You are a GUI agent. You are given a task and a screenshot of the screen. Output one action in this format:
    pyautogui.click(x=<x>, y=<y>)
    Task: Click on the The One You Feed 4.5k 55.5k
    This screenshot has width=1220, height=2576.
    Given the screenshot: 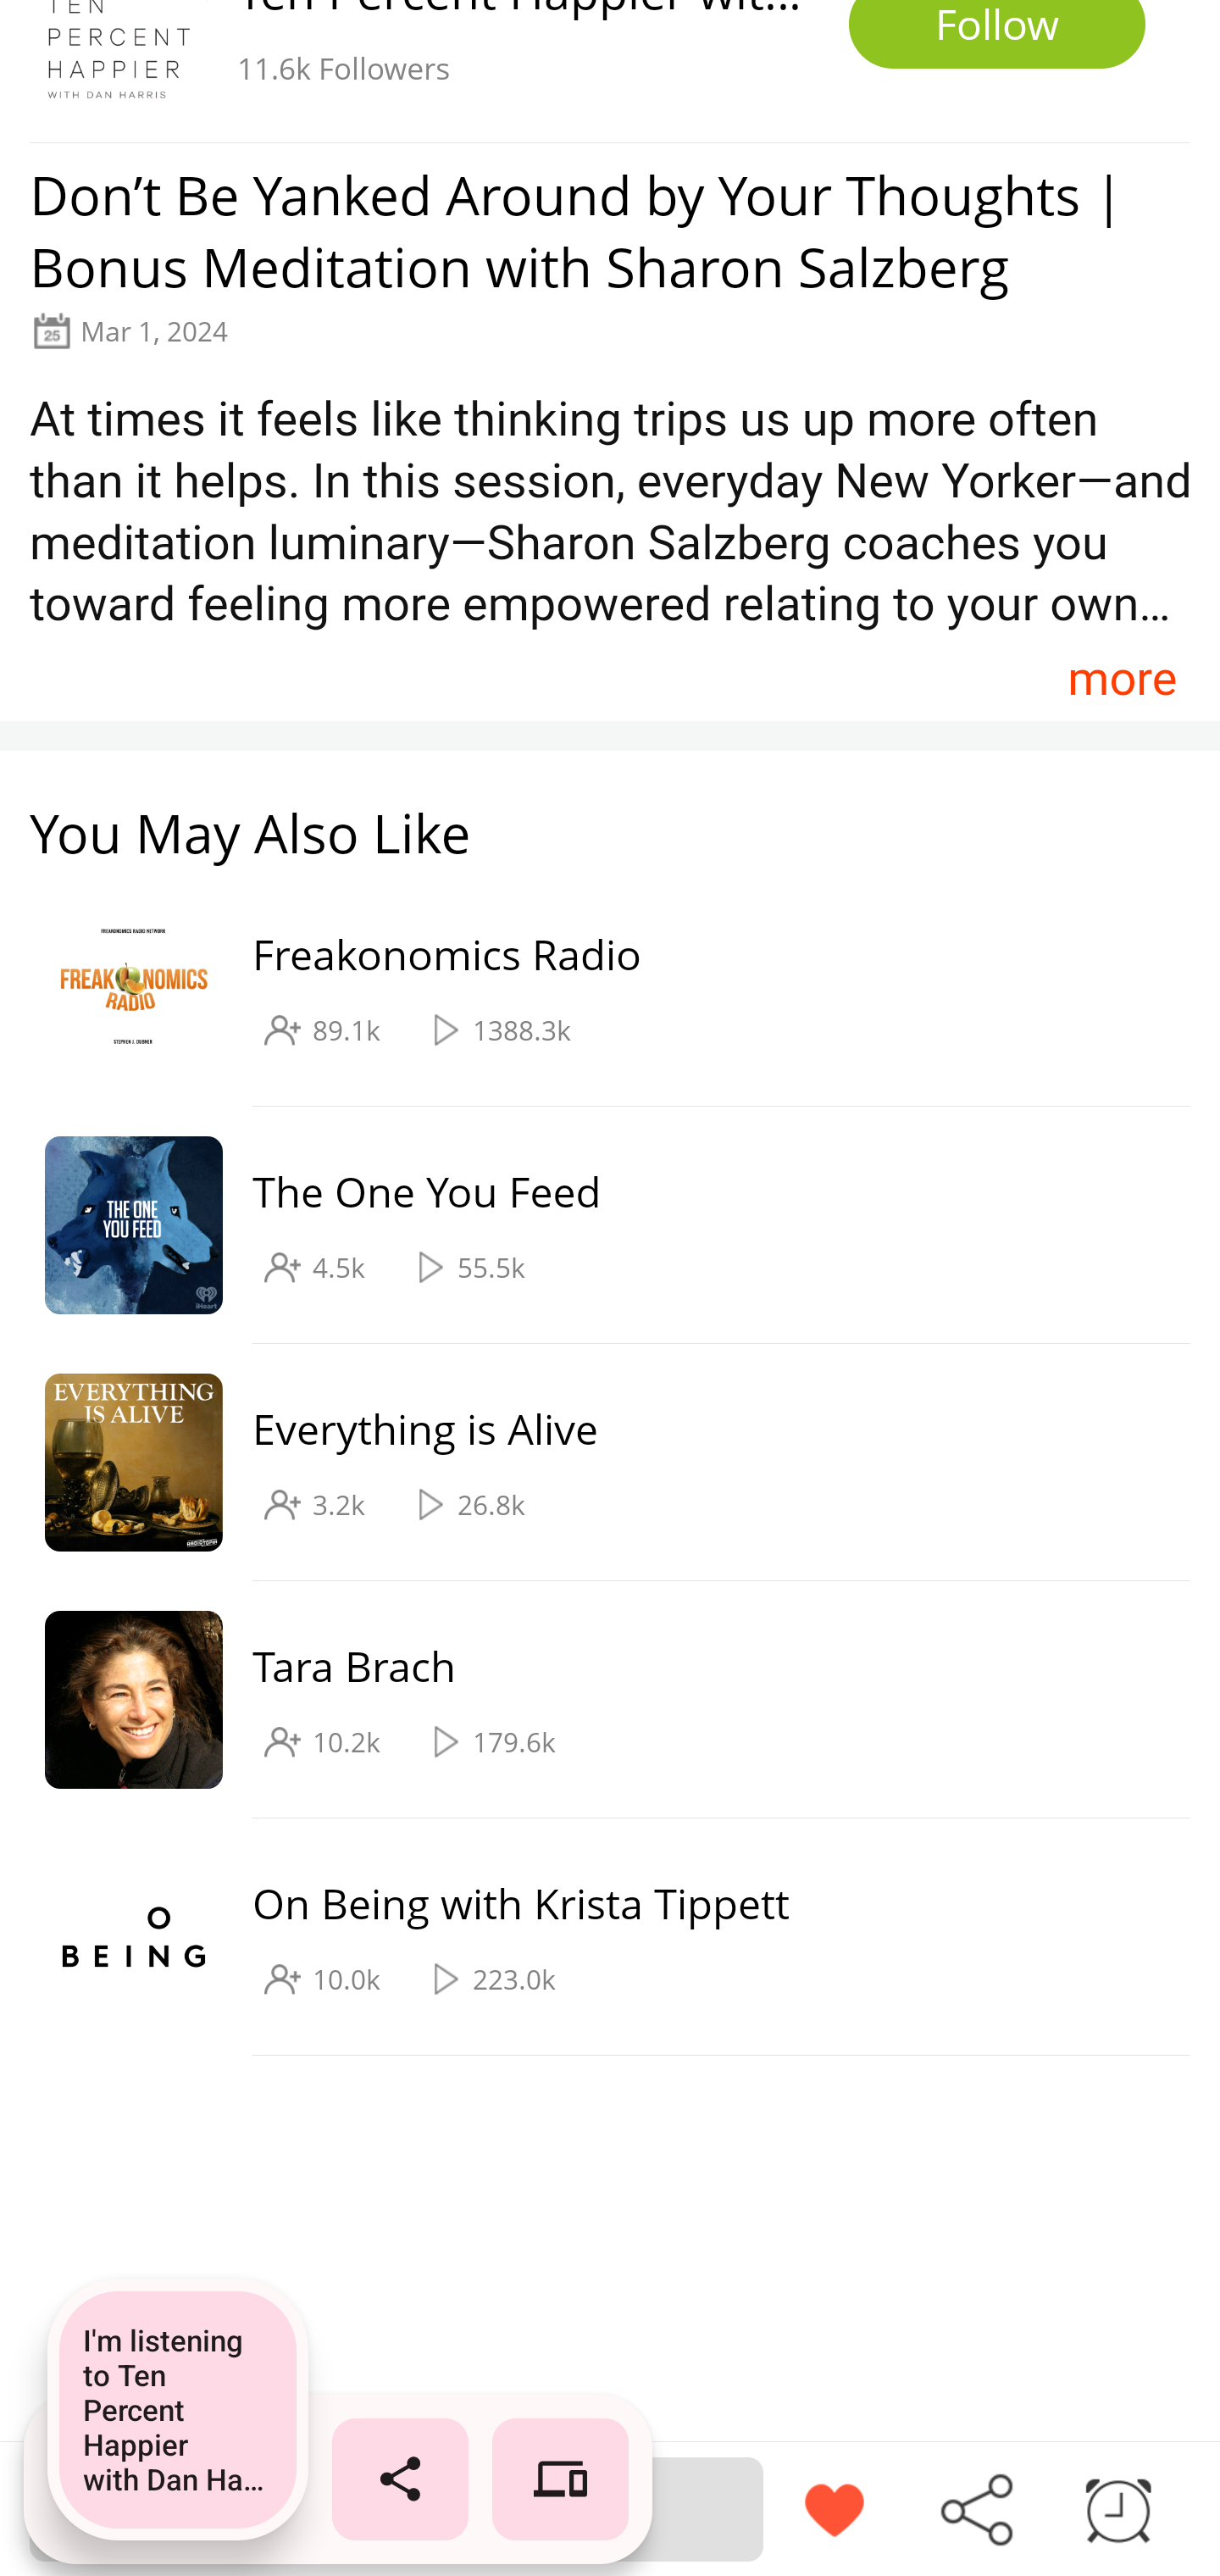 What is the action you would take?
    pyautogui.click(x=595, y=1225)
    